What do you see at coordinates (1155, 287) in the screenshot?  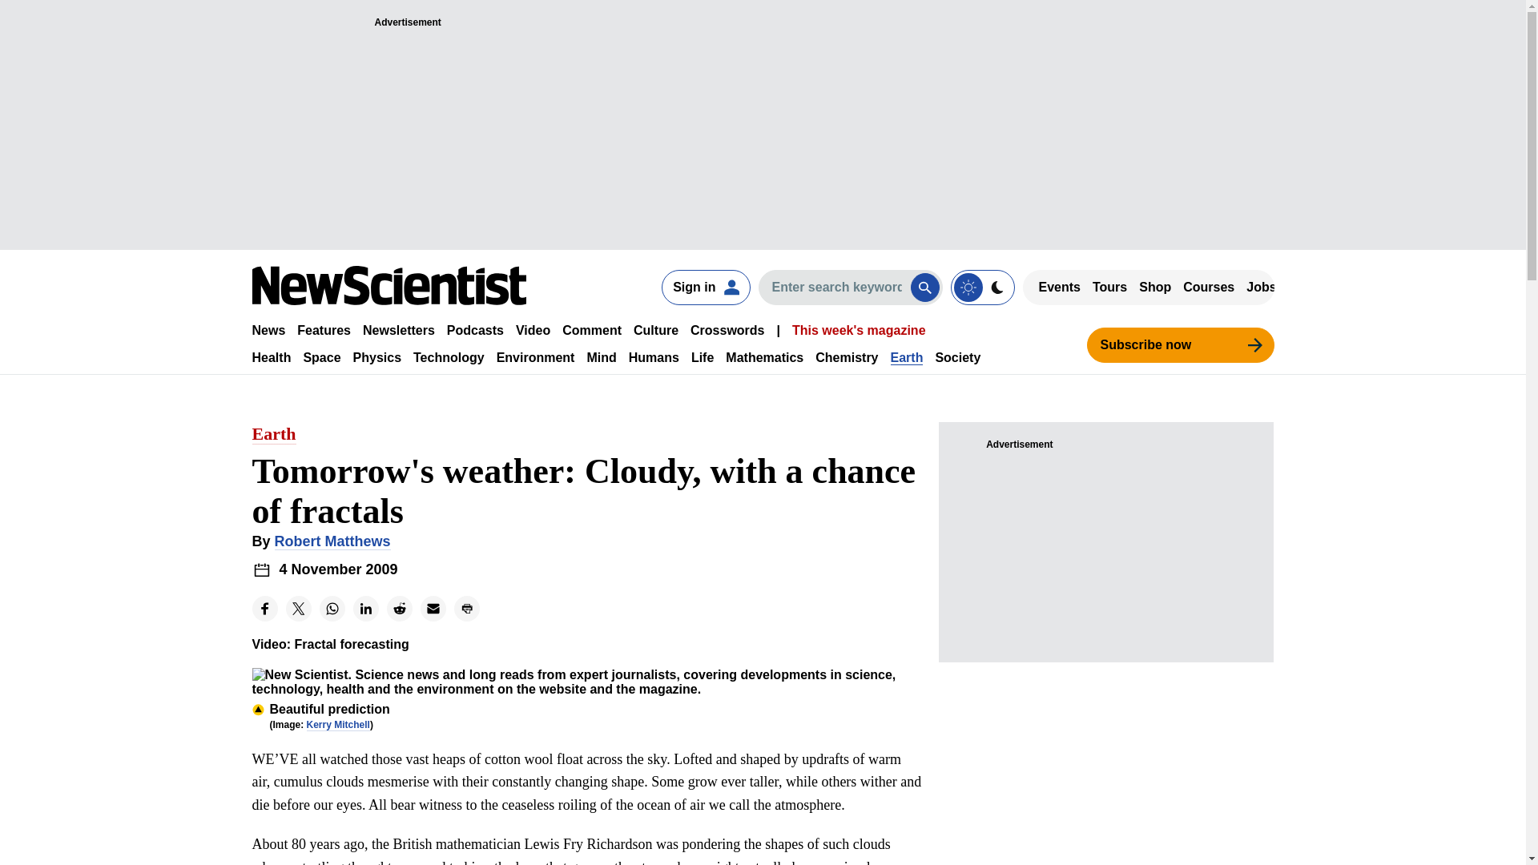 I see `Shop` at bounding box center [1155, 287].